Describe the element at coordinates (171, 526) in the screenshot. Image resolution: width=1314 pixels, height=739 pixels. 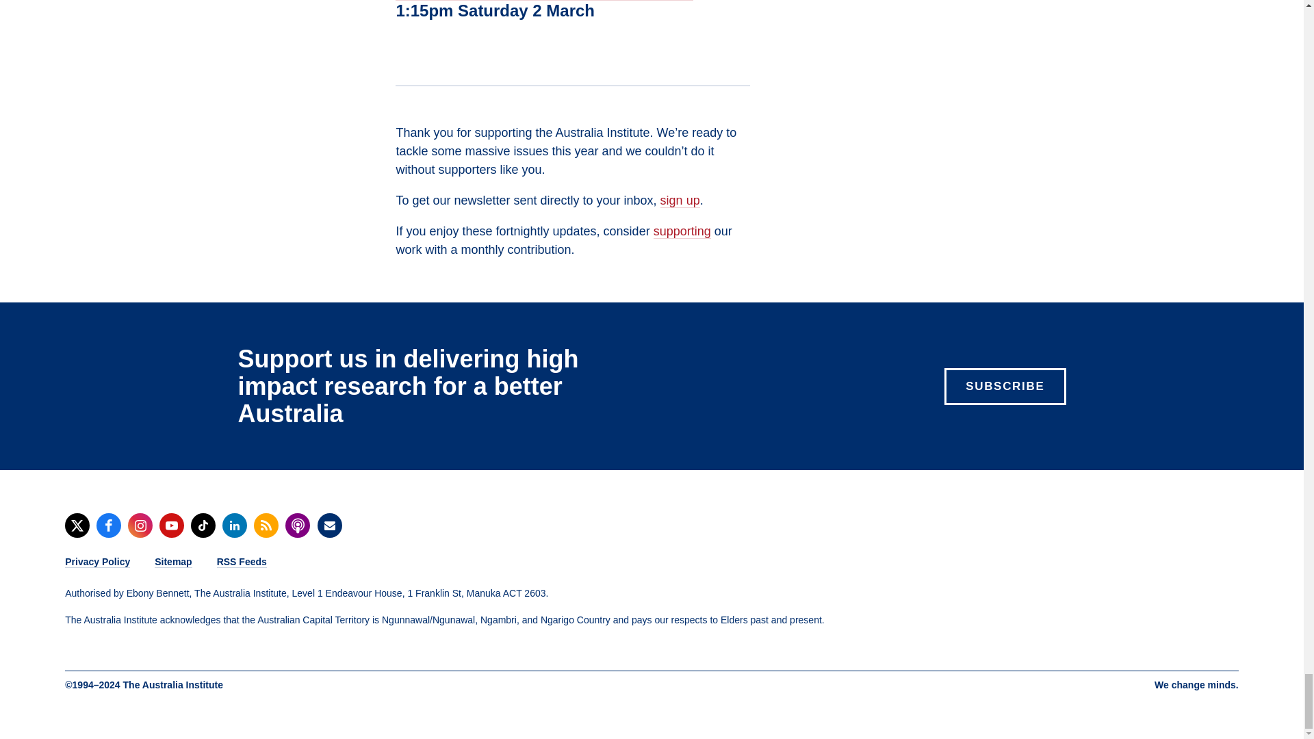
I see `Follow us on YouTube` at that location.